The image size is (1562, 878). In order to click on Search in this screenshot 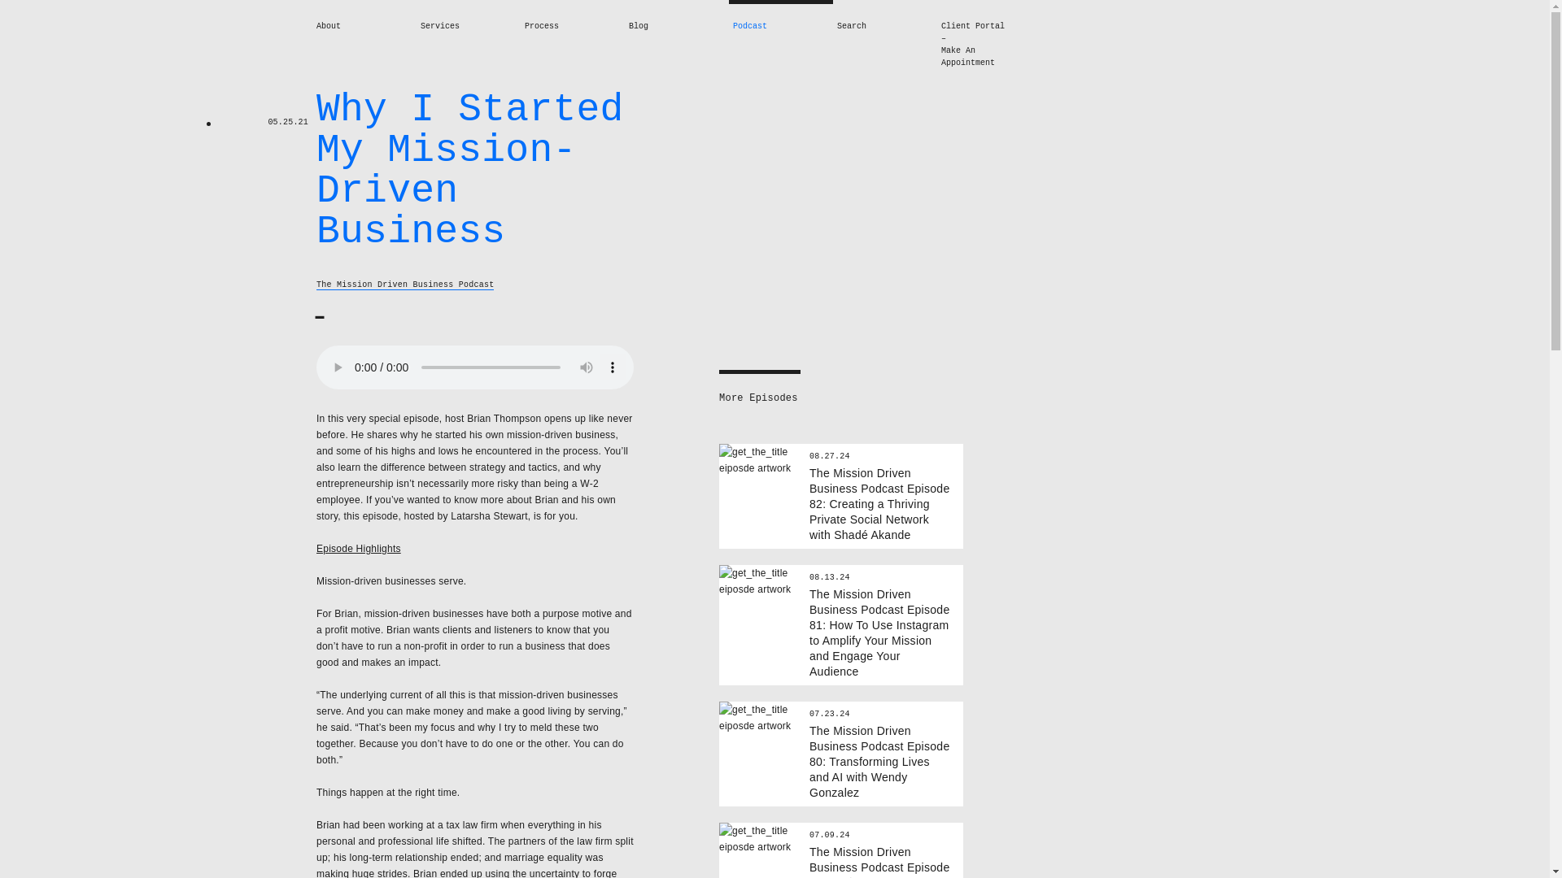, I will do `click(852, 26)`.